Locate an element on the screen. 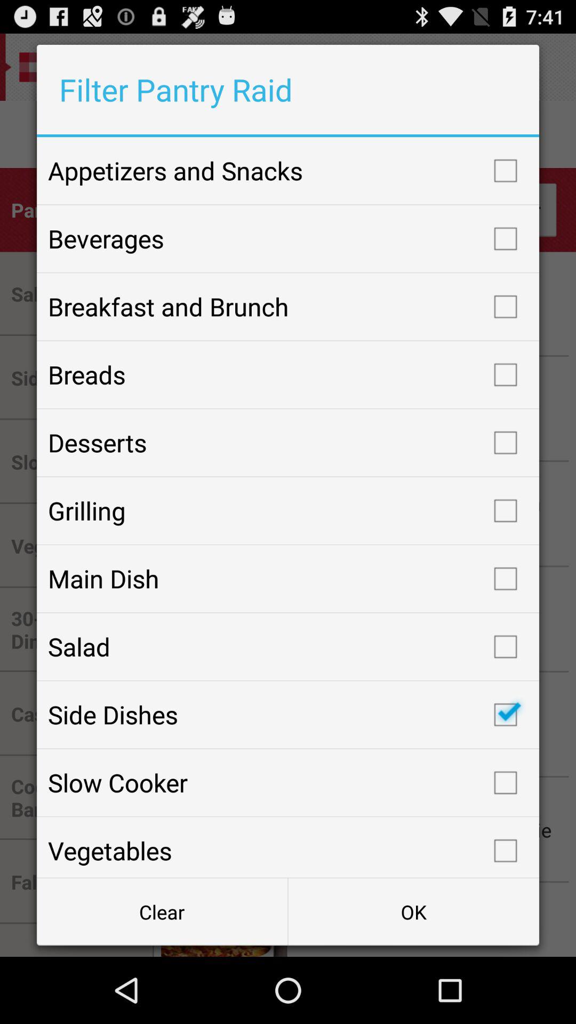 The height and width of the screenshot is (1024, 576). press the slow cooker is located at coordinates (288, 782).